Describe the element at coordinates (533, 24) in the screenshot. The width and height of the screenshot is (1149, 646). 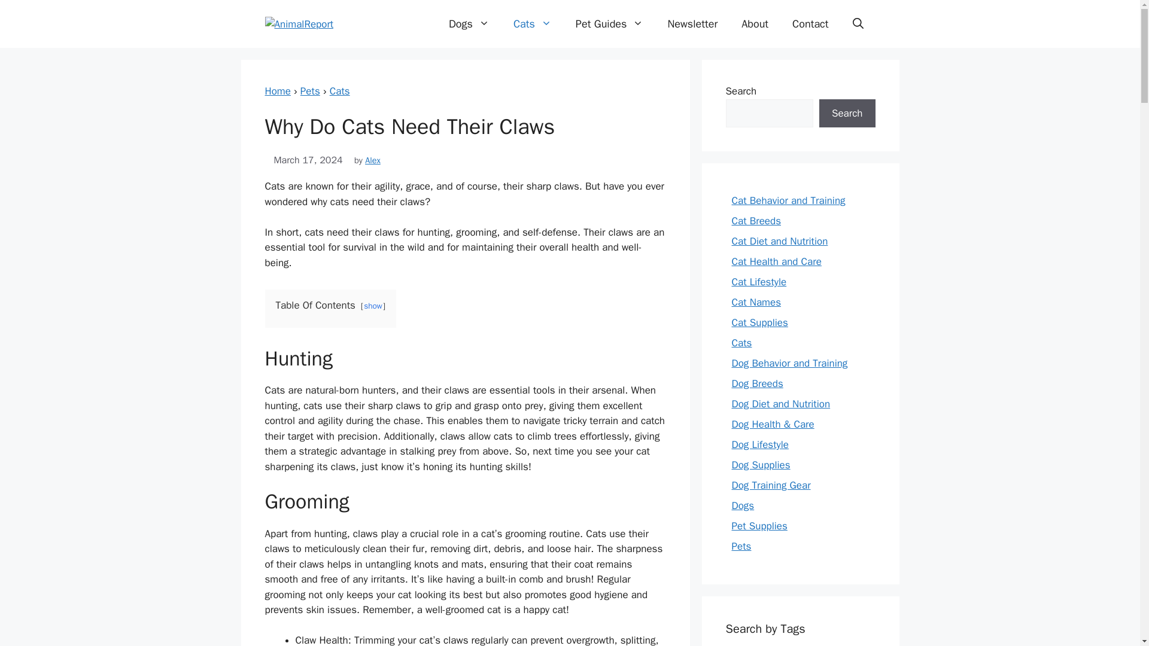
I see `Cats` at that location.